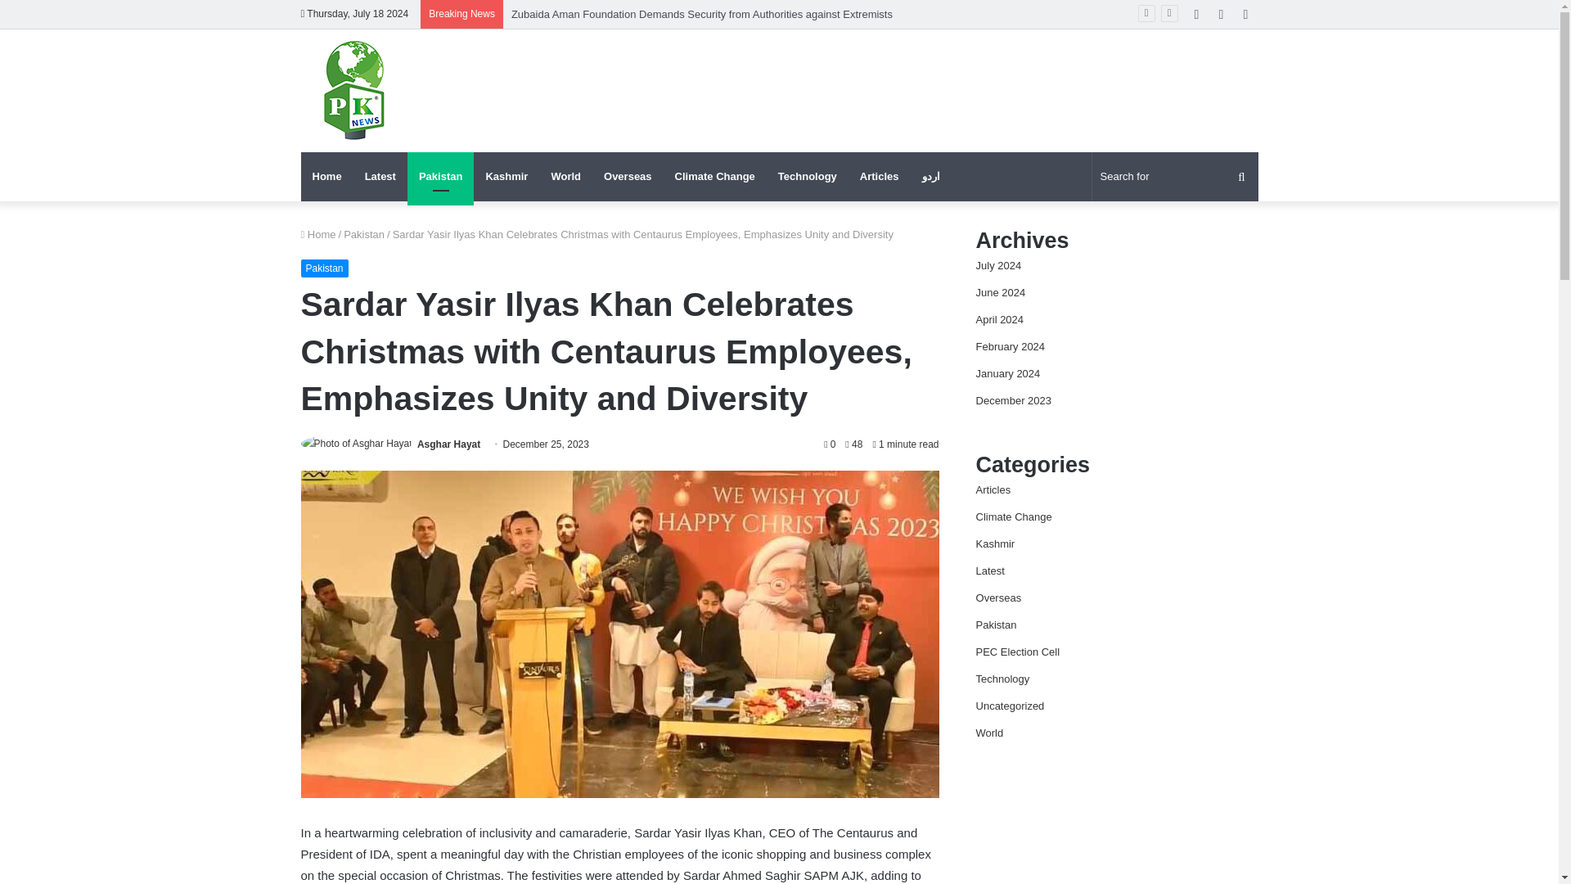  What do you see at coordinates (565, 177) in the screenshot?
I see `World` at bounding box center [565, 177].